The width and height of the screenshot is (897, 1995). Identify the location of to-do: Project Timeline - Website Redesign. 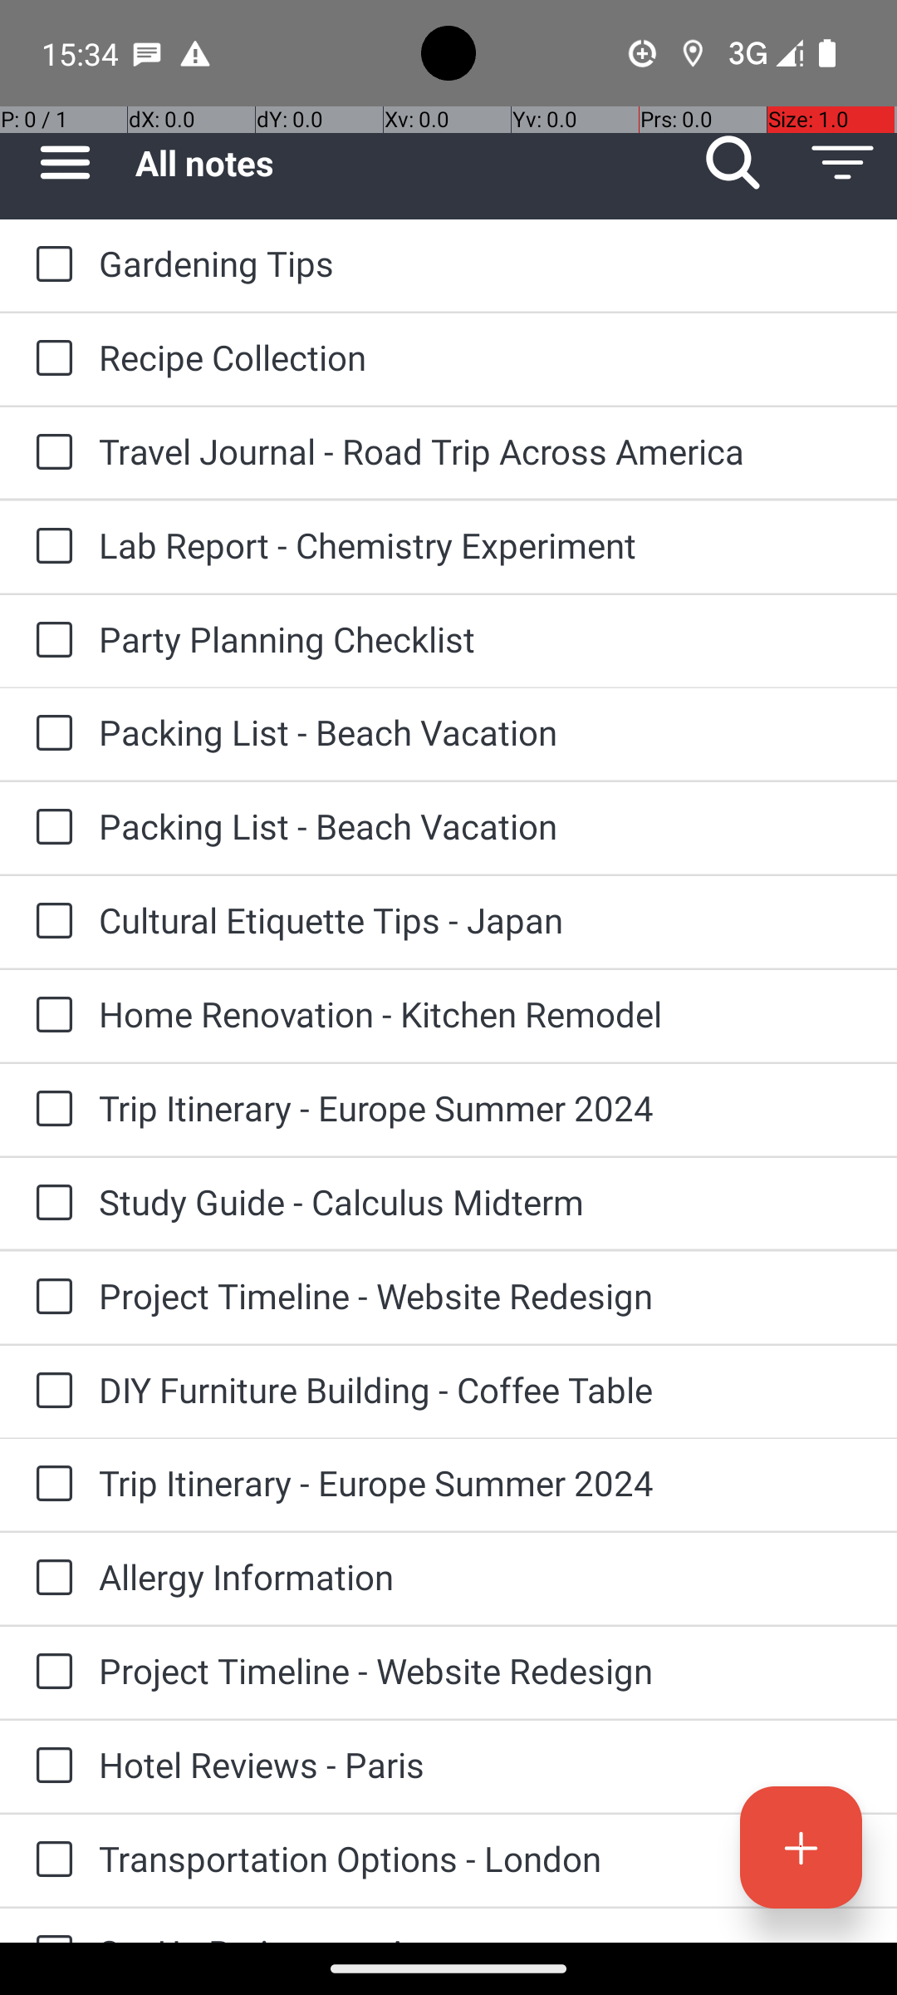
(50, 1298).